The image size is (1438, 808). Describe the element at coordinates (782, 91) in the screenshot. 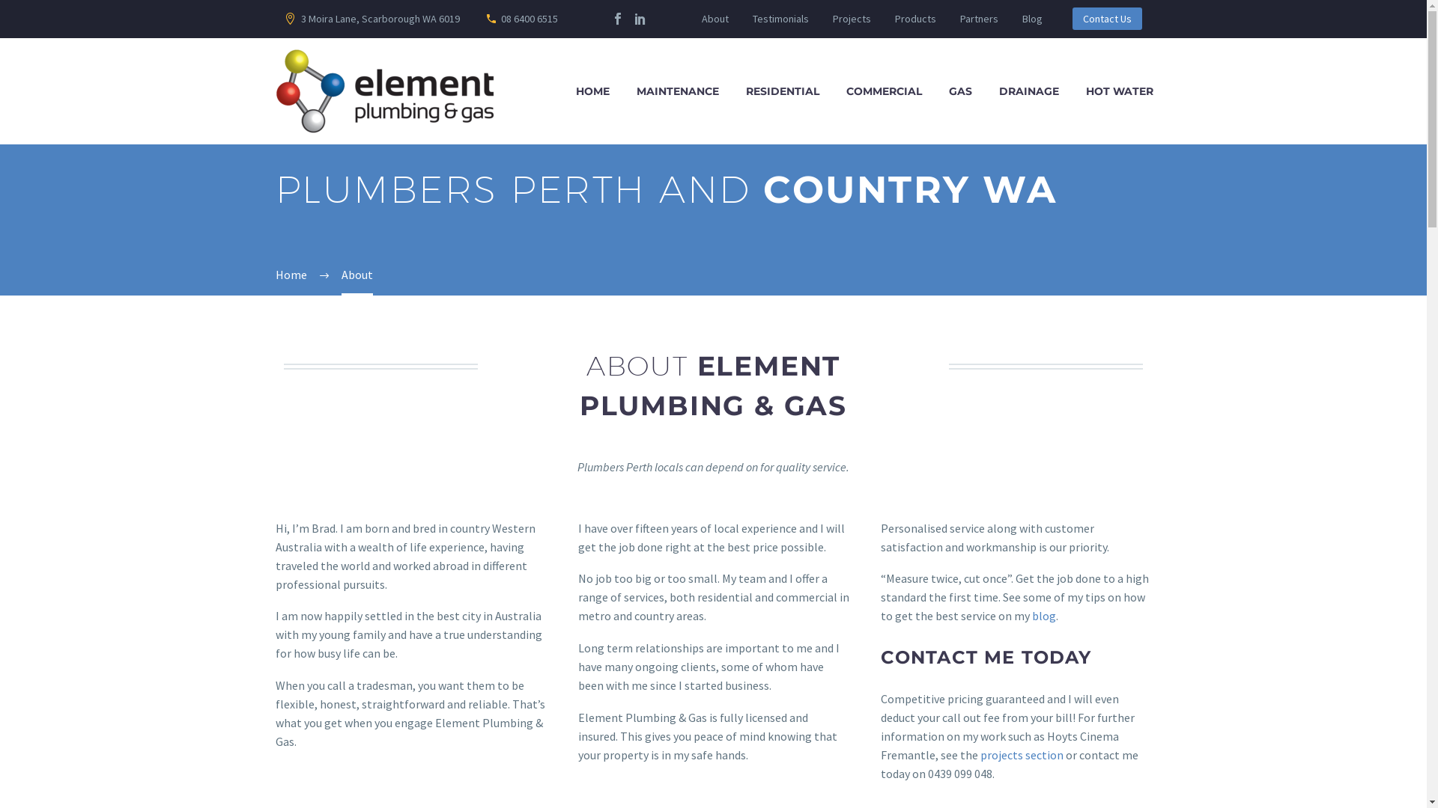

I see `RESIDENTIAL` at that location.